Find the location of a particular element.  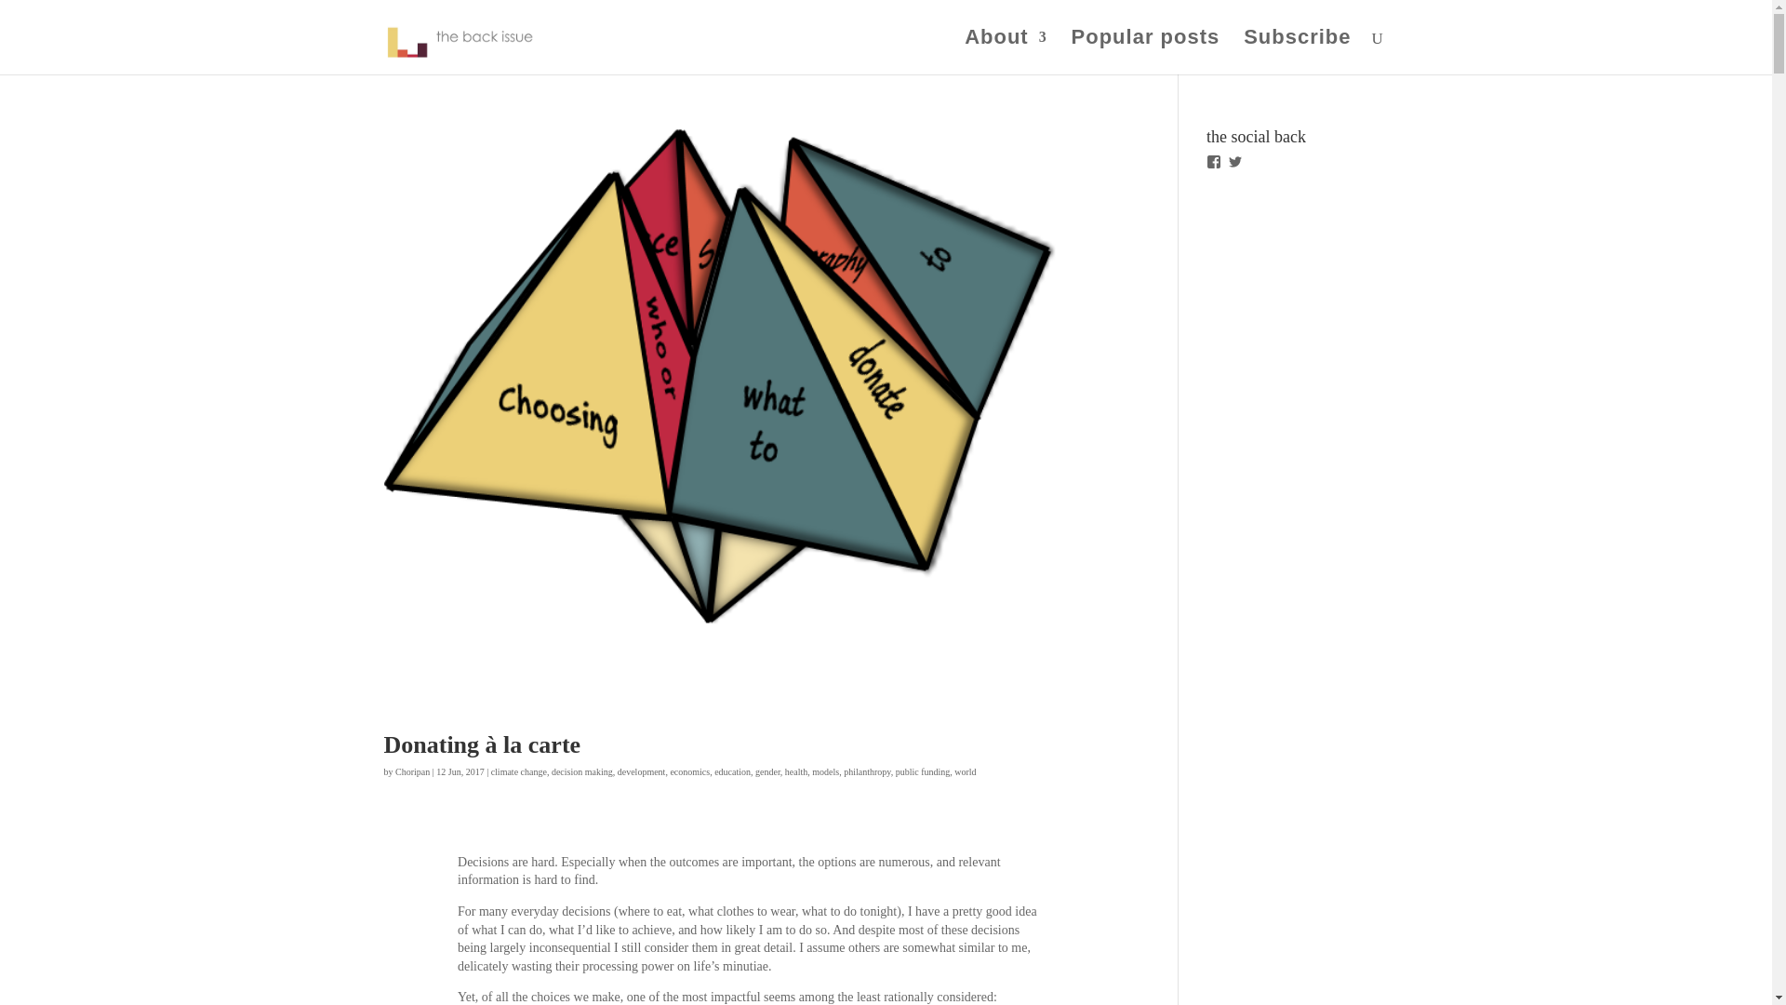

models is located at coordinates (826, 771).